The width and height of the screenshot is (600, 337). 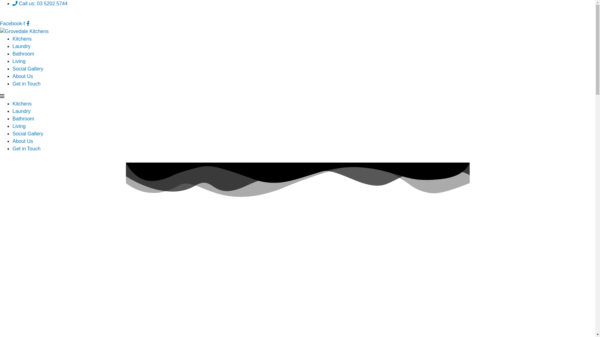 What do you see at coordinates (22, 111) in the screenshot?
I see `Laundry` at bounding box center [22, 111].